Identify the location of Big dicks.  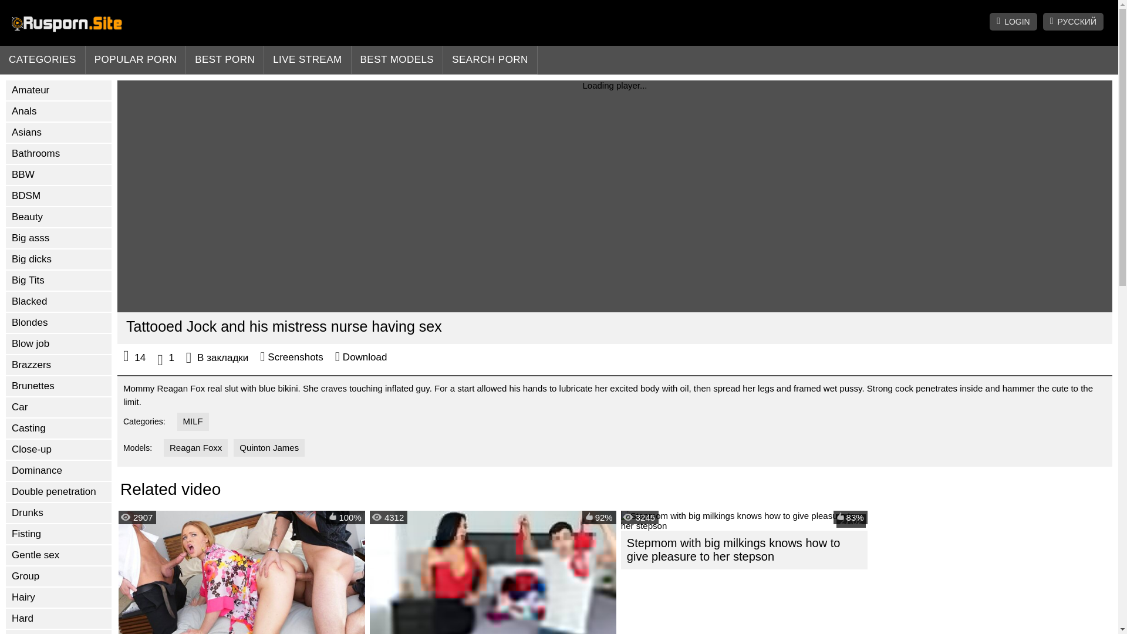
(59, 259).